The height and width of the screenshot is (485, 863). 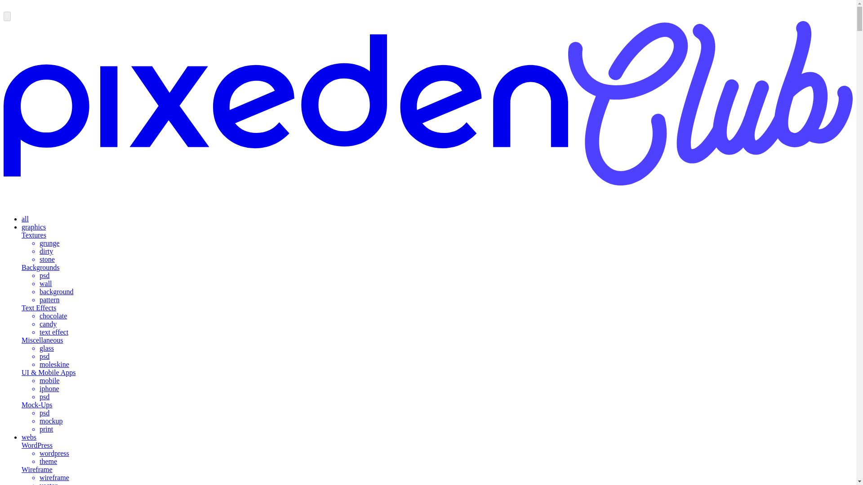 I want to click on webs, so click(x=29, y=437).